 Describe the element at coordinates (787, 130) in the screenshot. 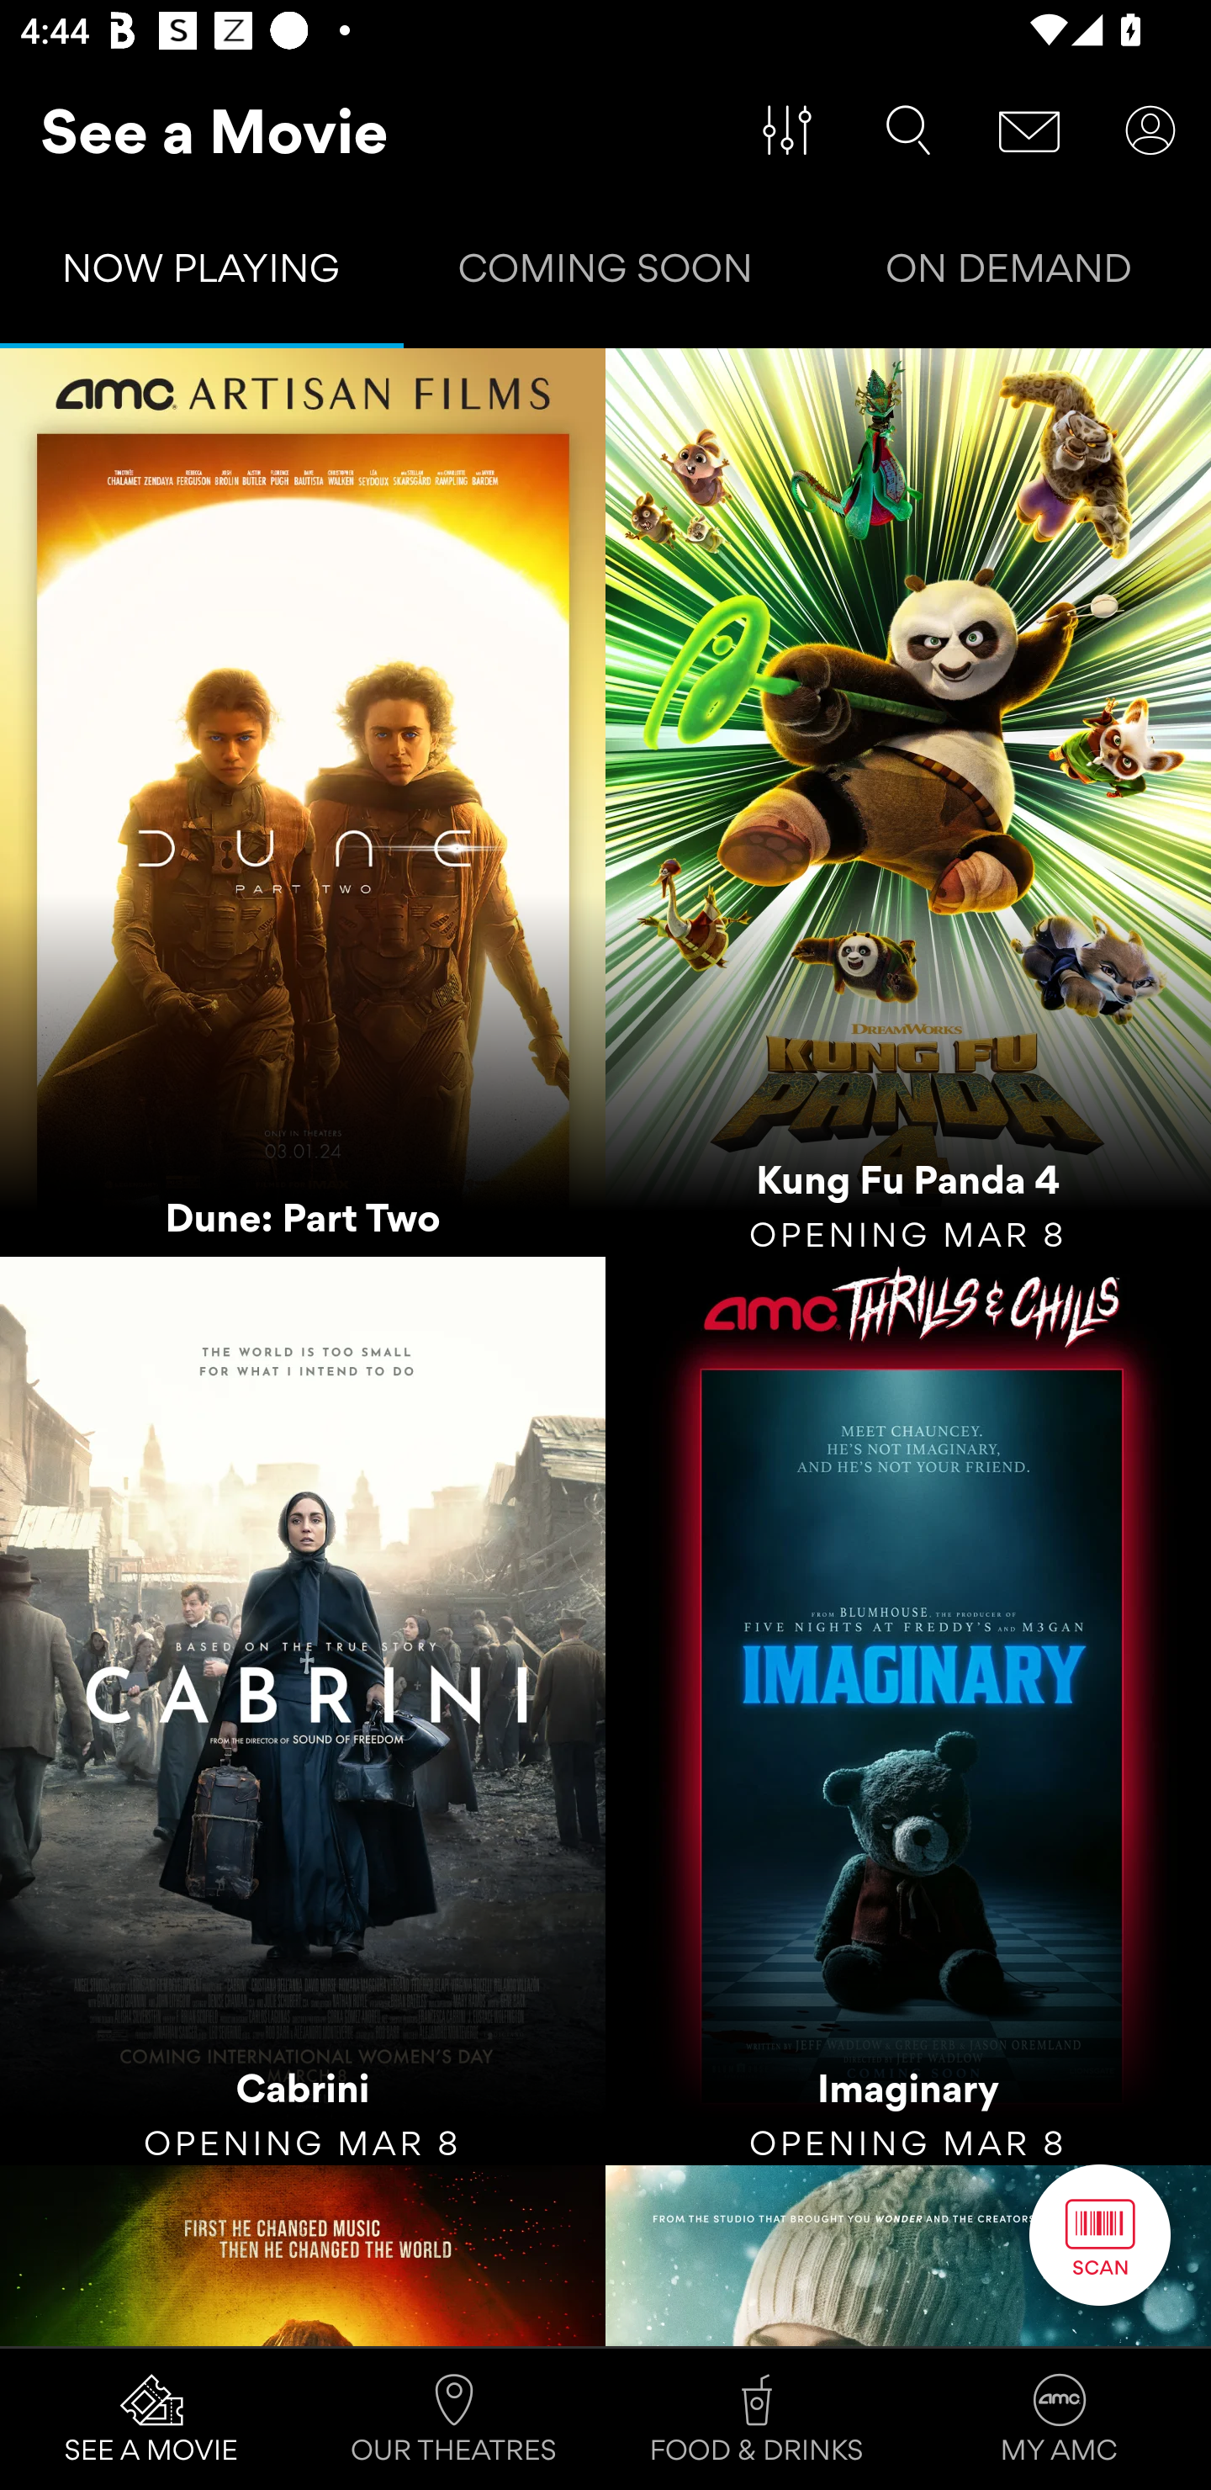

I see `Filter Movies` at that location.